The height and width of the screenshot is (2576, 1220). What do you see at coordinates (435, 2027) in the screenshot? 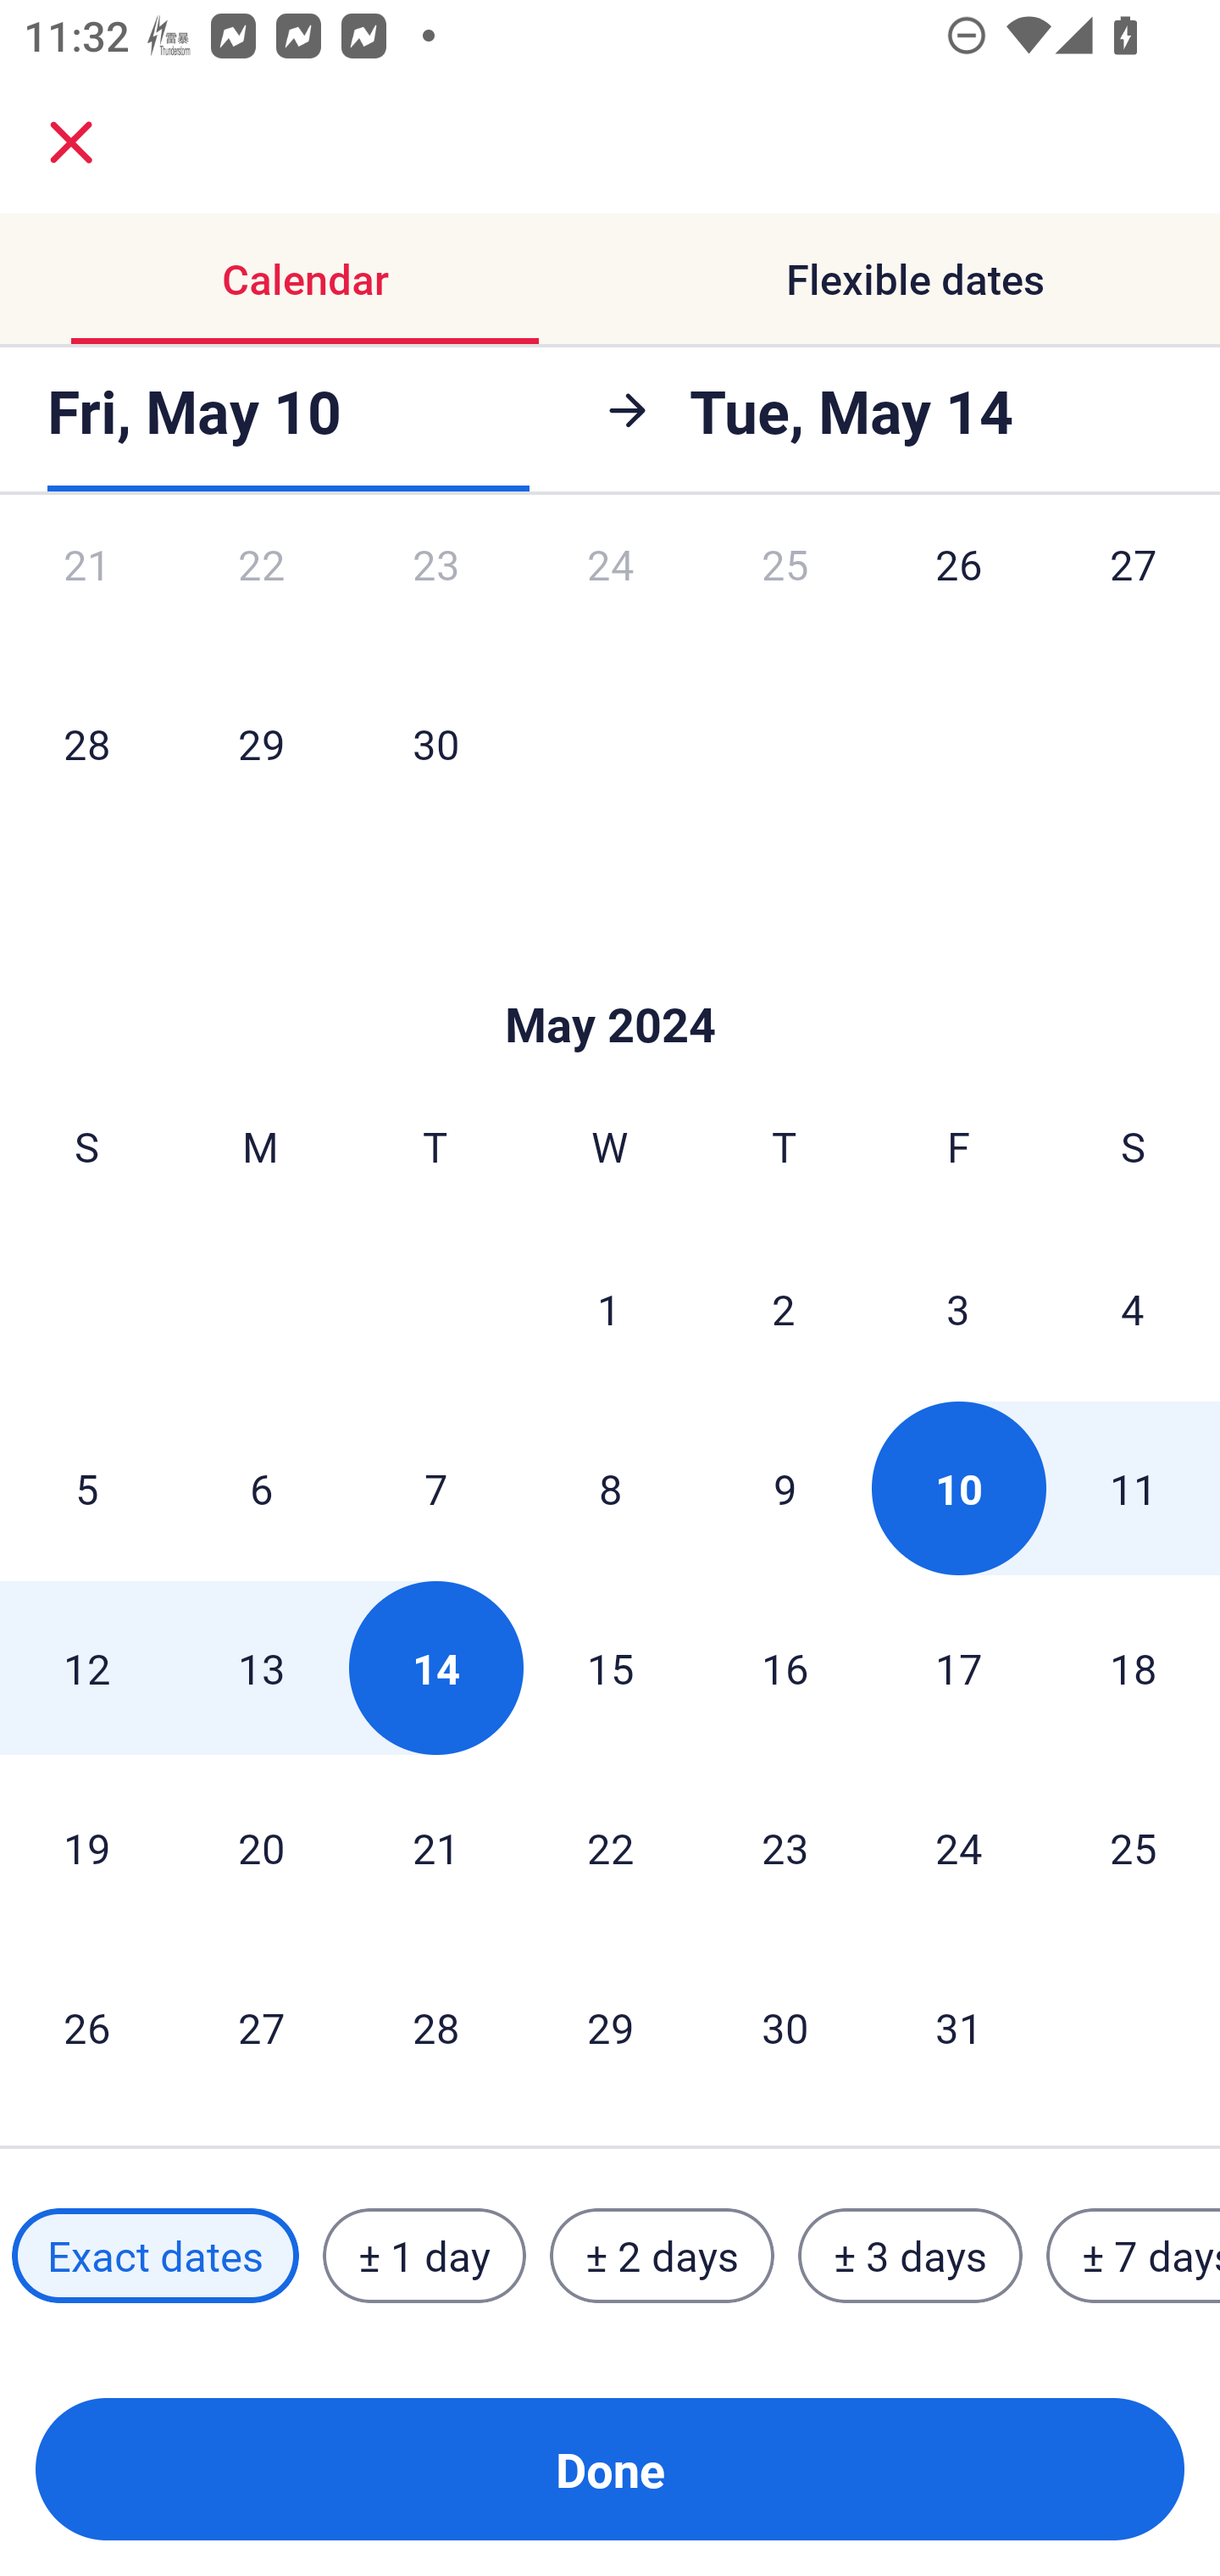
I see `28 Tuesday, May 28, 2024` at bounding box center [435, 2027].